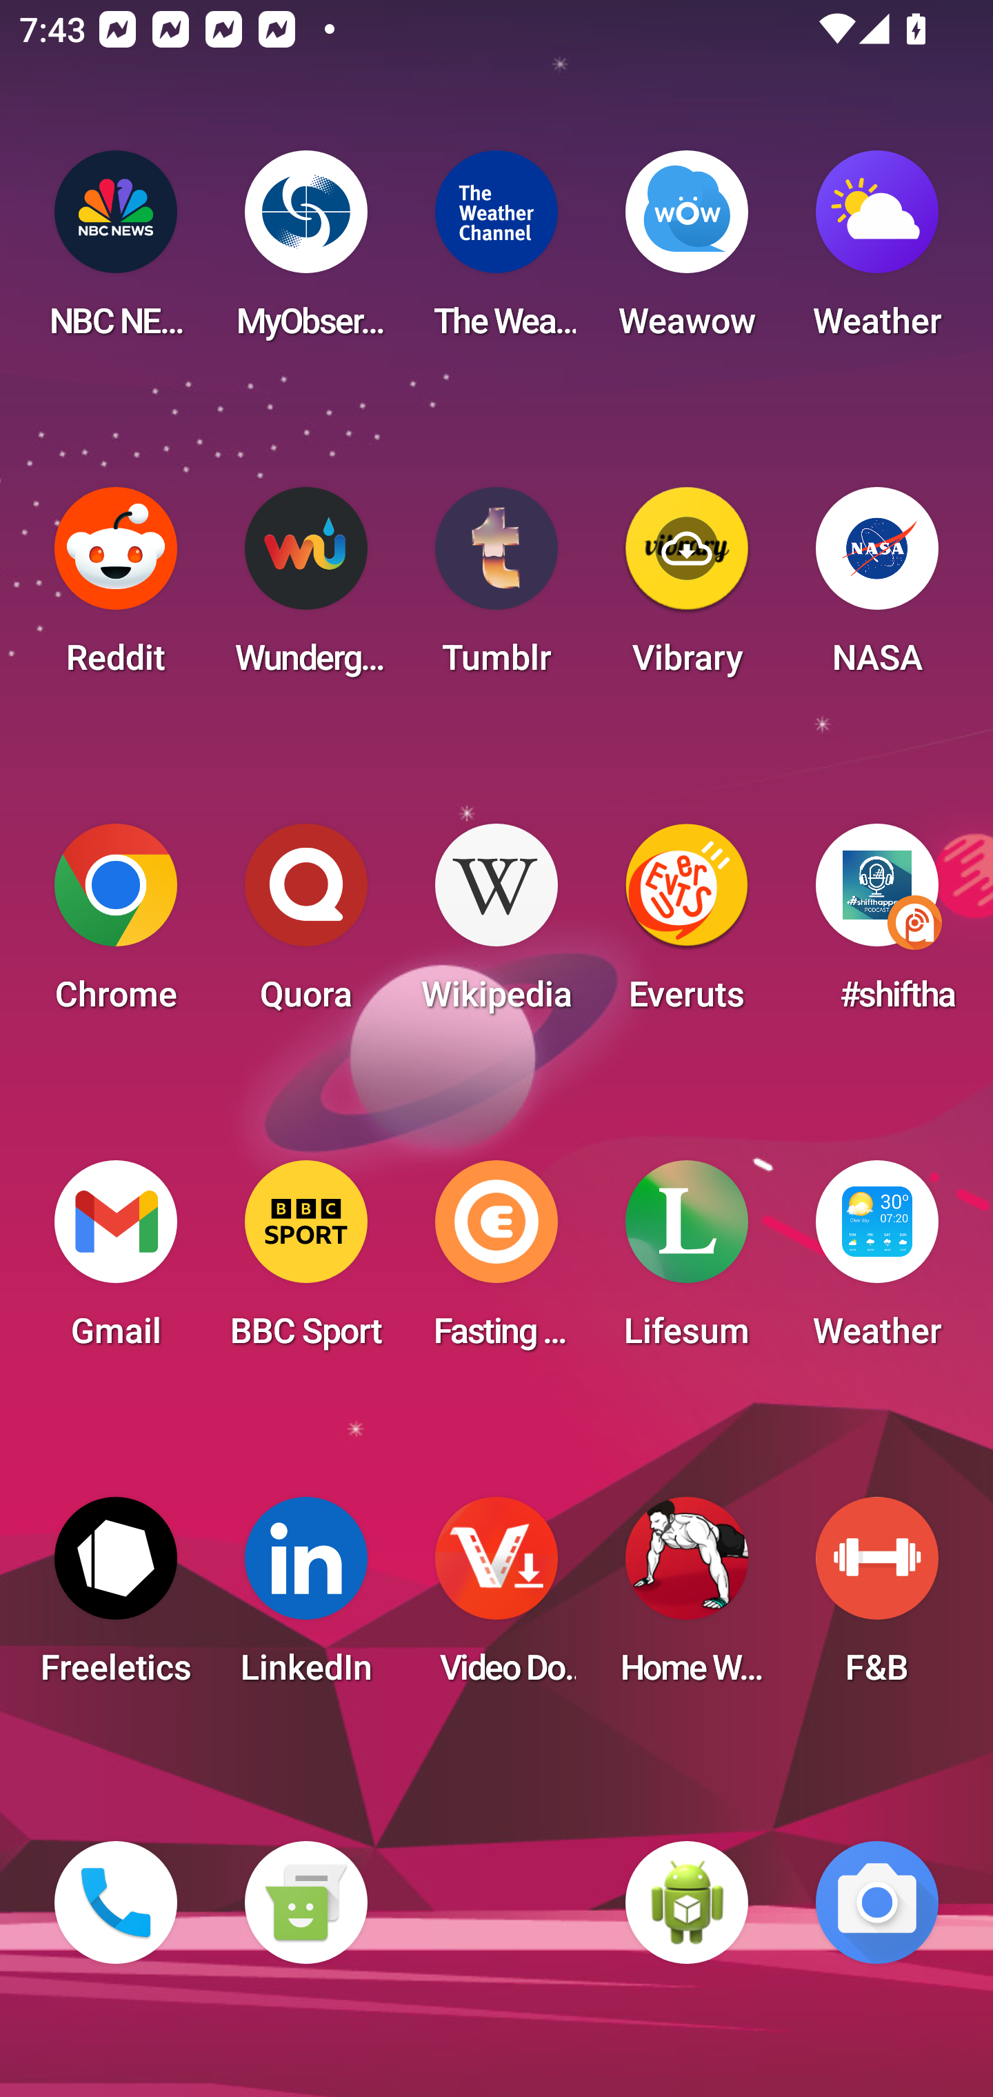 The image size is (993, 2097). I want to click on F&B, so click(877, 1599).